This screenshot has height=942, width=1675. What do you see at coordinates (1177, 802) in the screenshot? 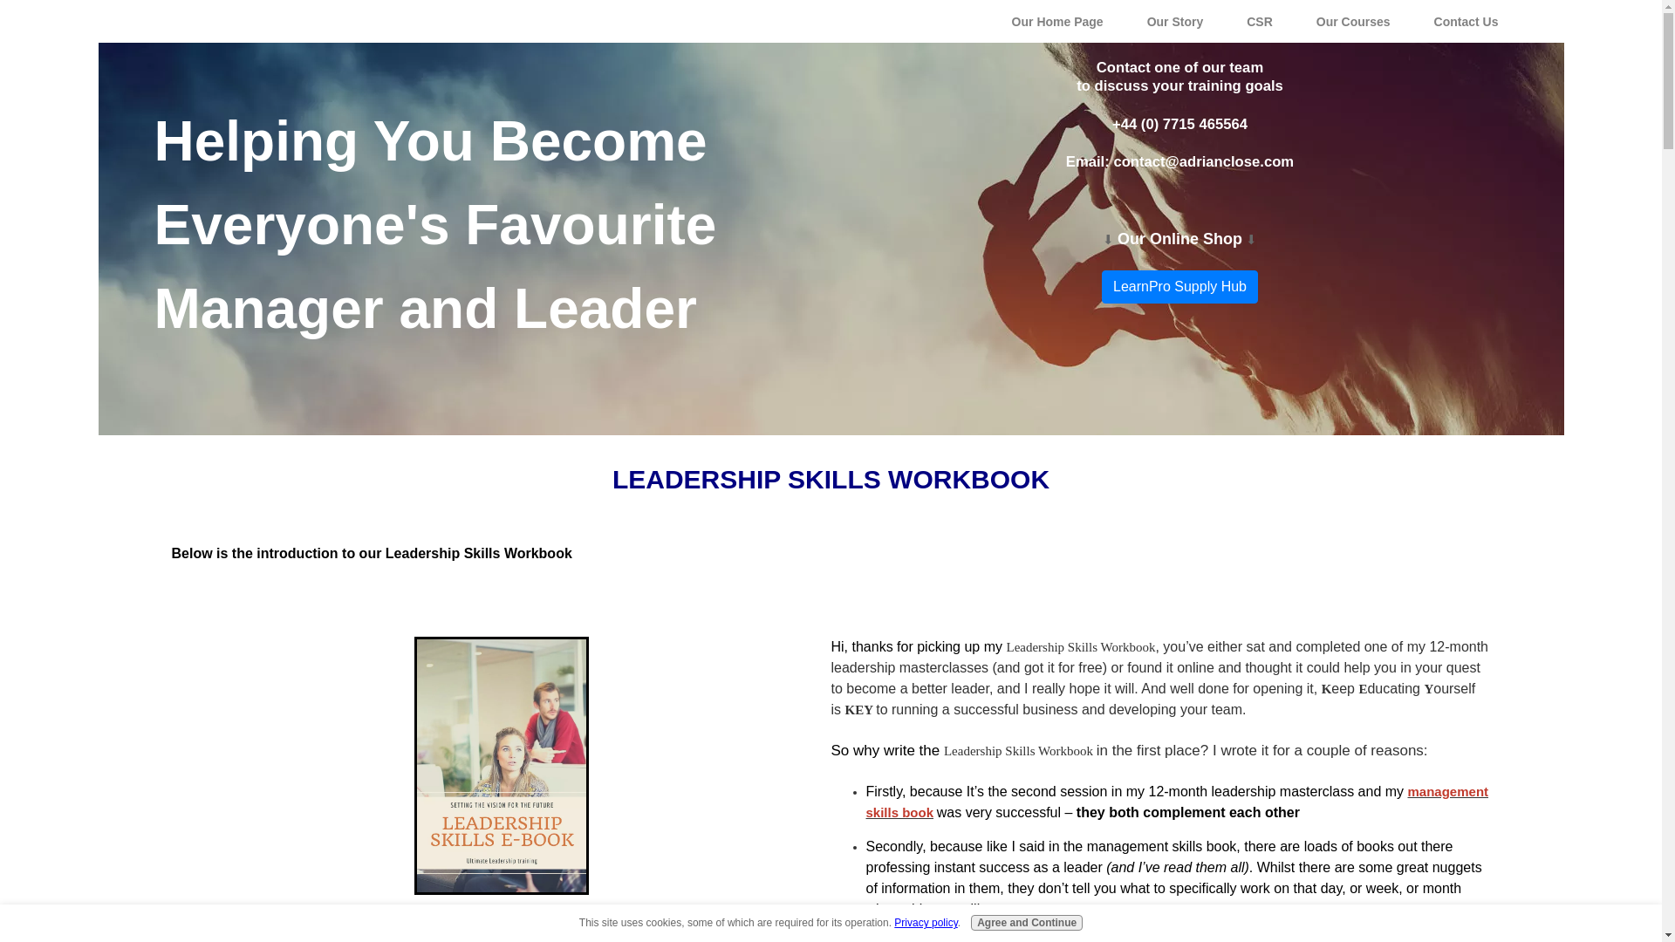
I see `management skills book` at bounding box center [1177, 802].